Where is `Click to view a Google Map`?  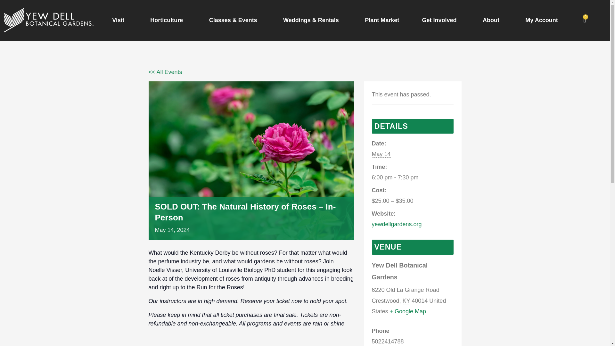
Click to view a Google Map is located at coordinates (408, 311).